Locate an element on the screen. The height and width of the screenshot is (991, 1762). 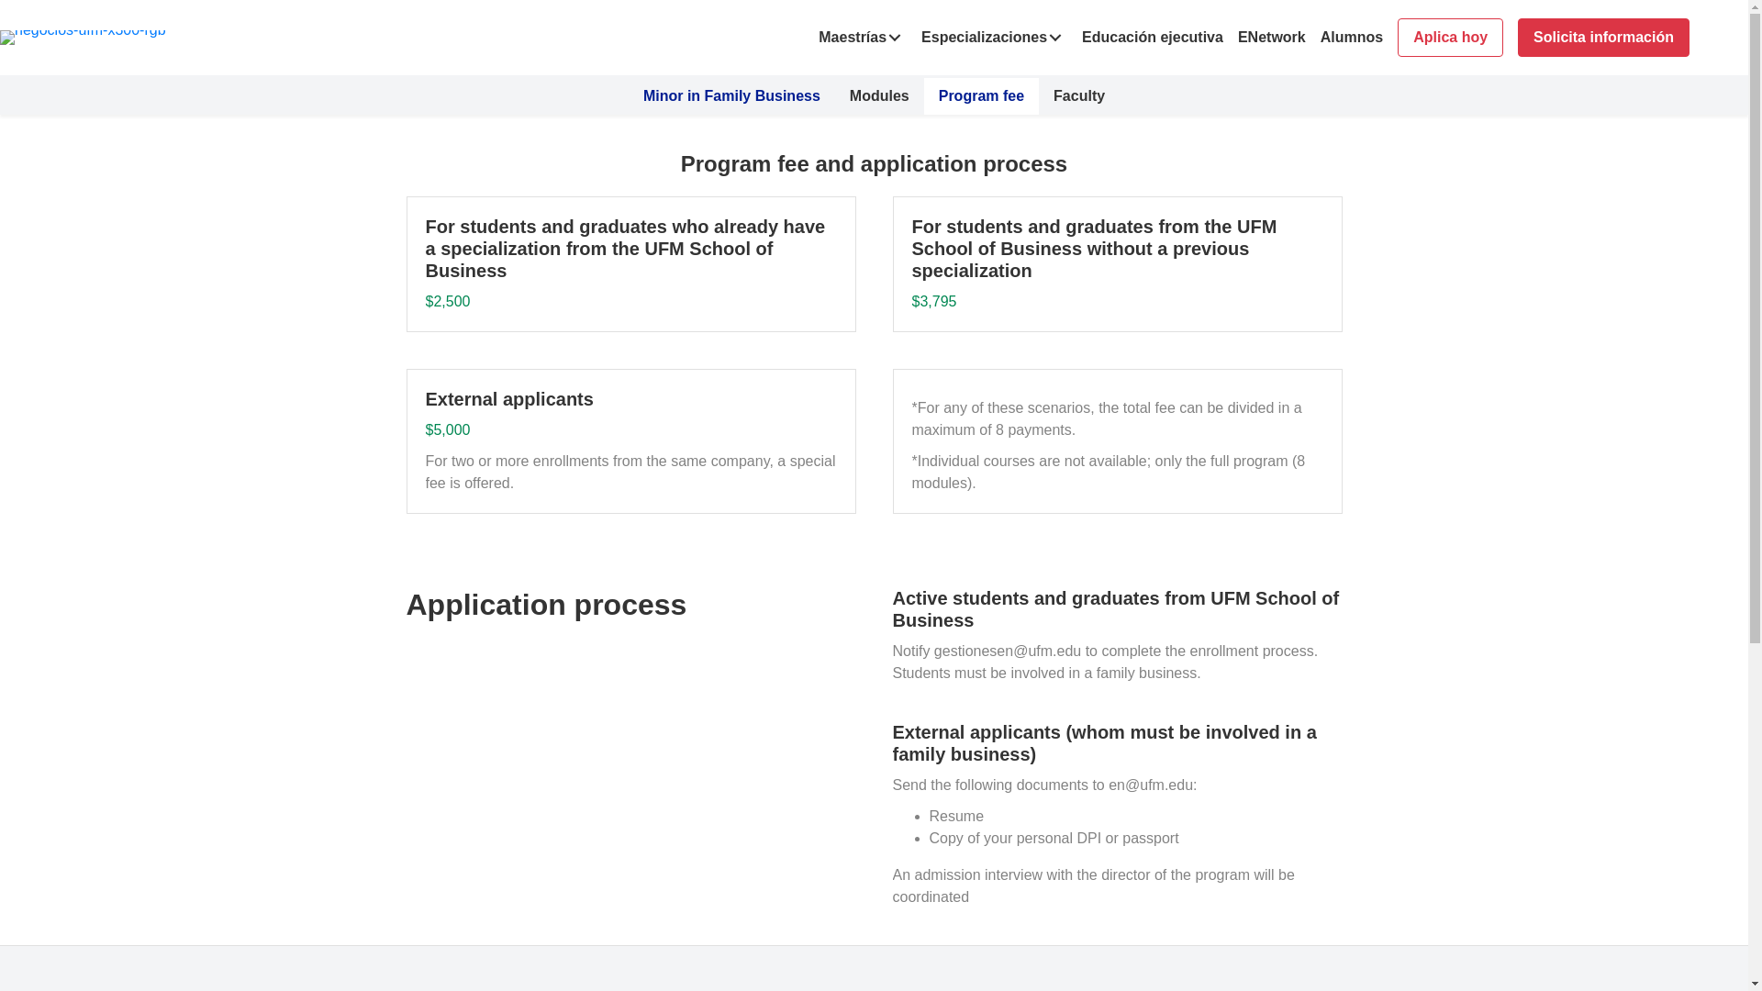
Alumnos is located at coordinates (1210, 987).